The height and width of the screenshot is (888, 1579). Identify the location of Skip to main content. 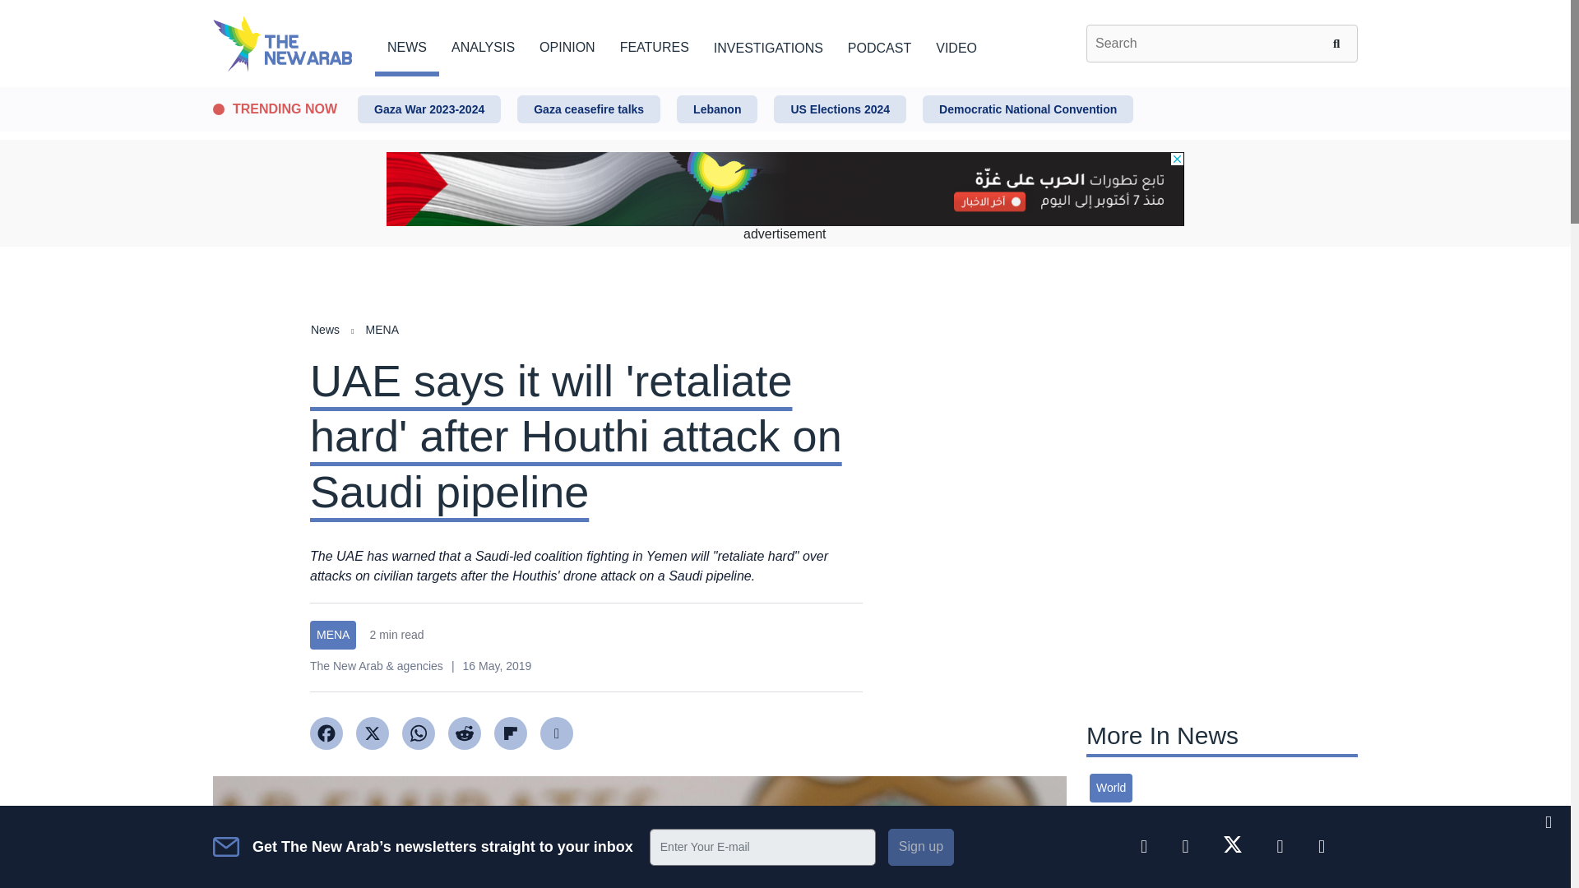
(785, 88).